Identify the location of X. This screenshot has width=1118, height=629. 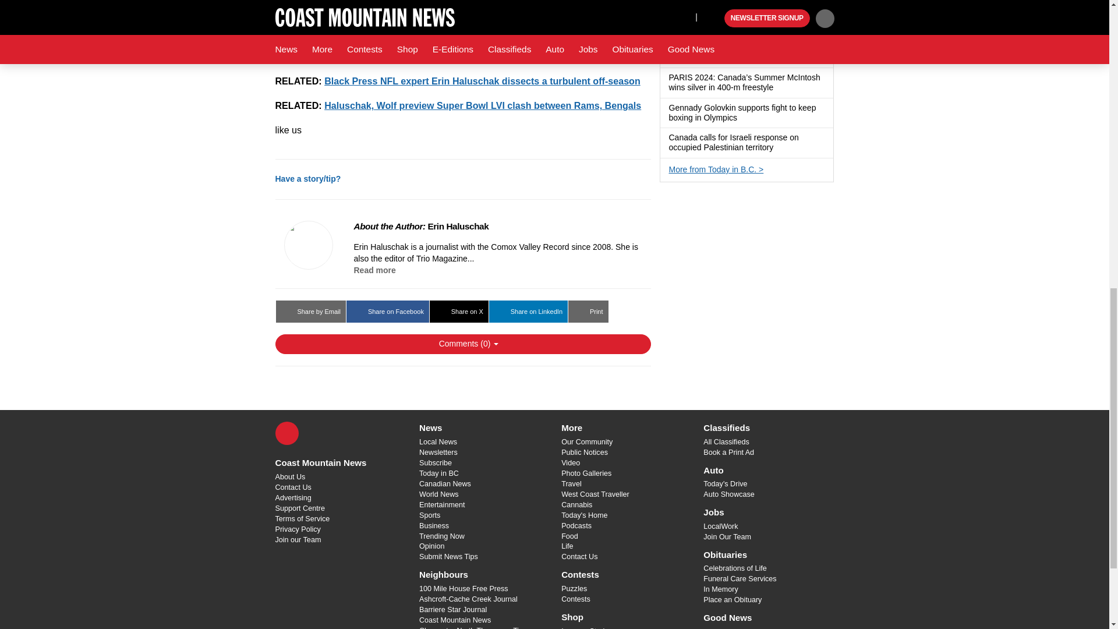
(286, 433).